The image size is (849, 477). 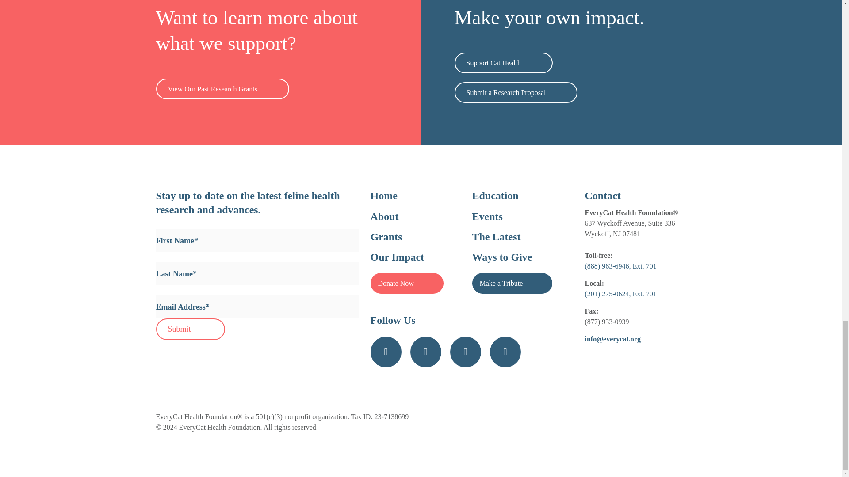 What do you see at coordinates (504, 63) in the screenshot?
I see `Link to Support Cat Health` at bounding box center [504, 63].